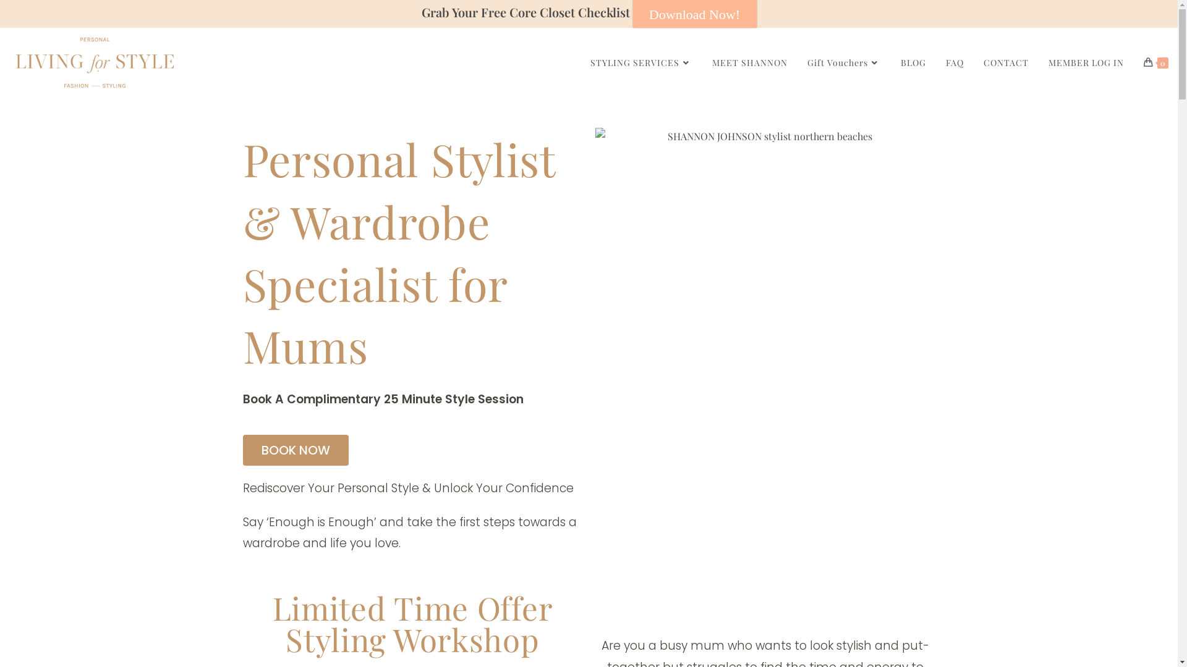 The width and height of the screenshot is (1187, 667). Describe the element at coordinates (955, 63) in the screenshot. I see `FAQ` at that location.